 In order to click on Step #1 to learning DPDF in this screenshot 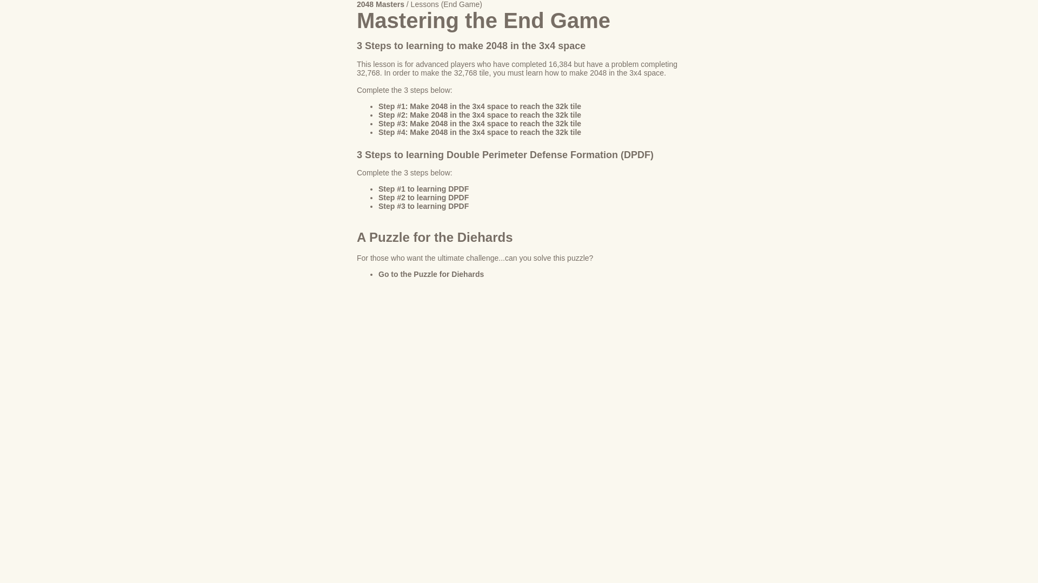, I will do `click(424, 189)`.